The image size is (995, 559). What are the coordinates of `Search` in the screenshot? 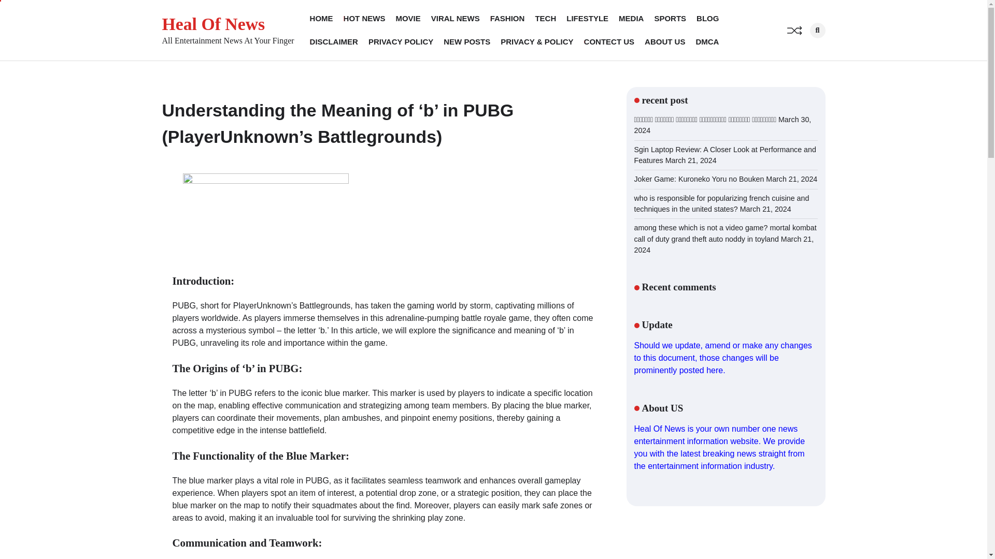 It's located at (817, 31).